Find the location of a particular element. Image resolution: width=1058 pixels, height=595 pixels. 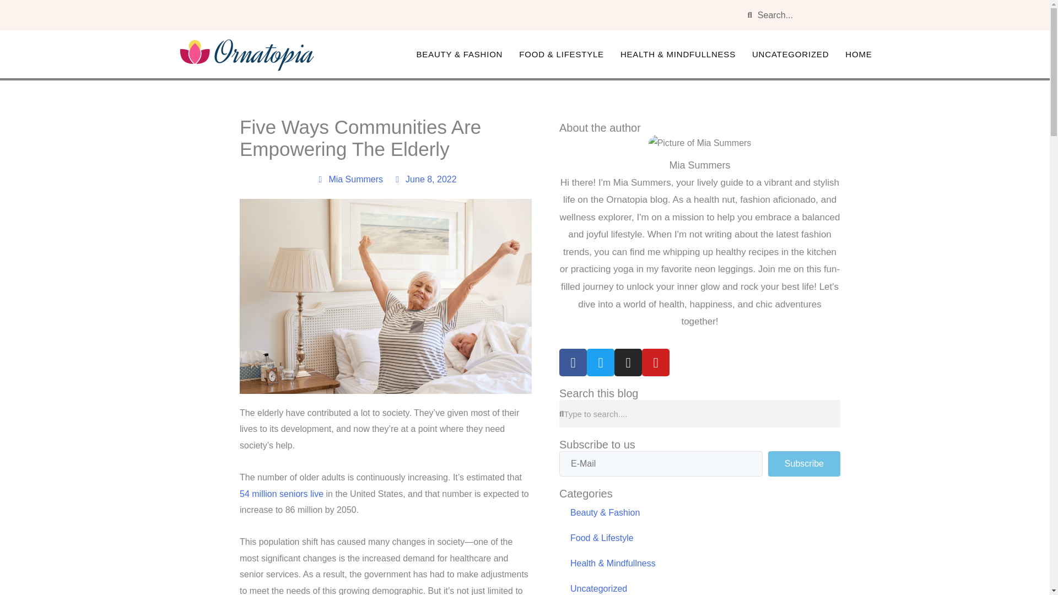

Youtube is located at coordinates (656, 362).